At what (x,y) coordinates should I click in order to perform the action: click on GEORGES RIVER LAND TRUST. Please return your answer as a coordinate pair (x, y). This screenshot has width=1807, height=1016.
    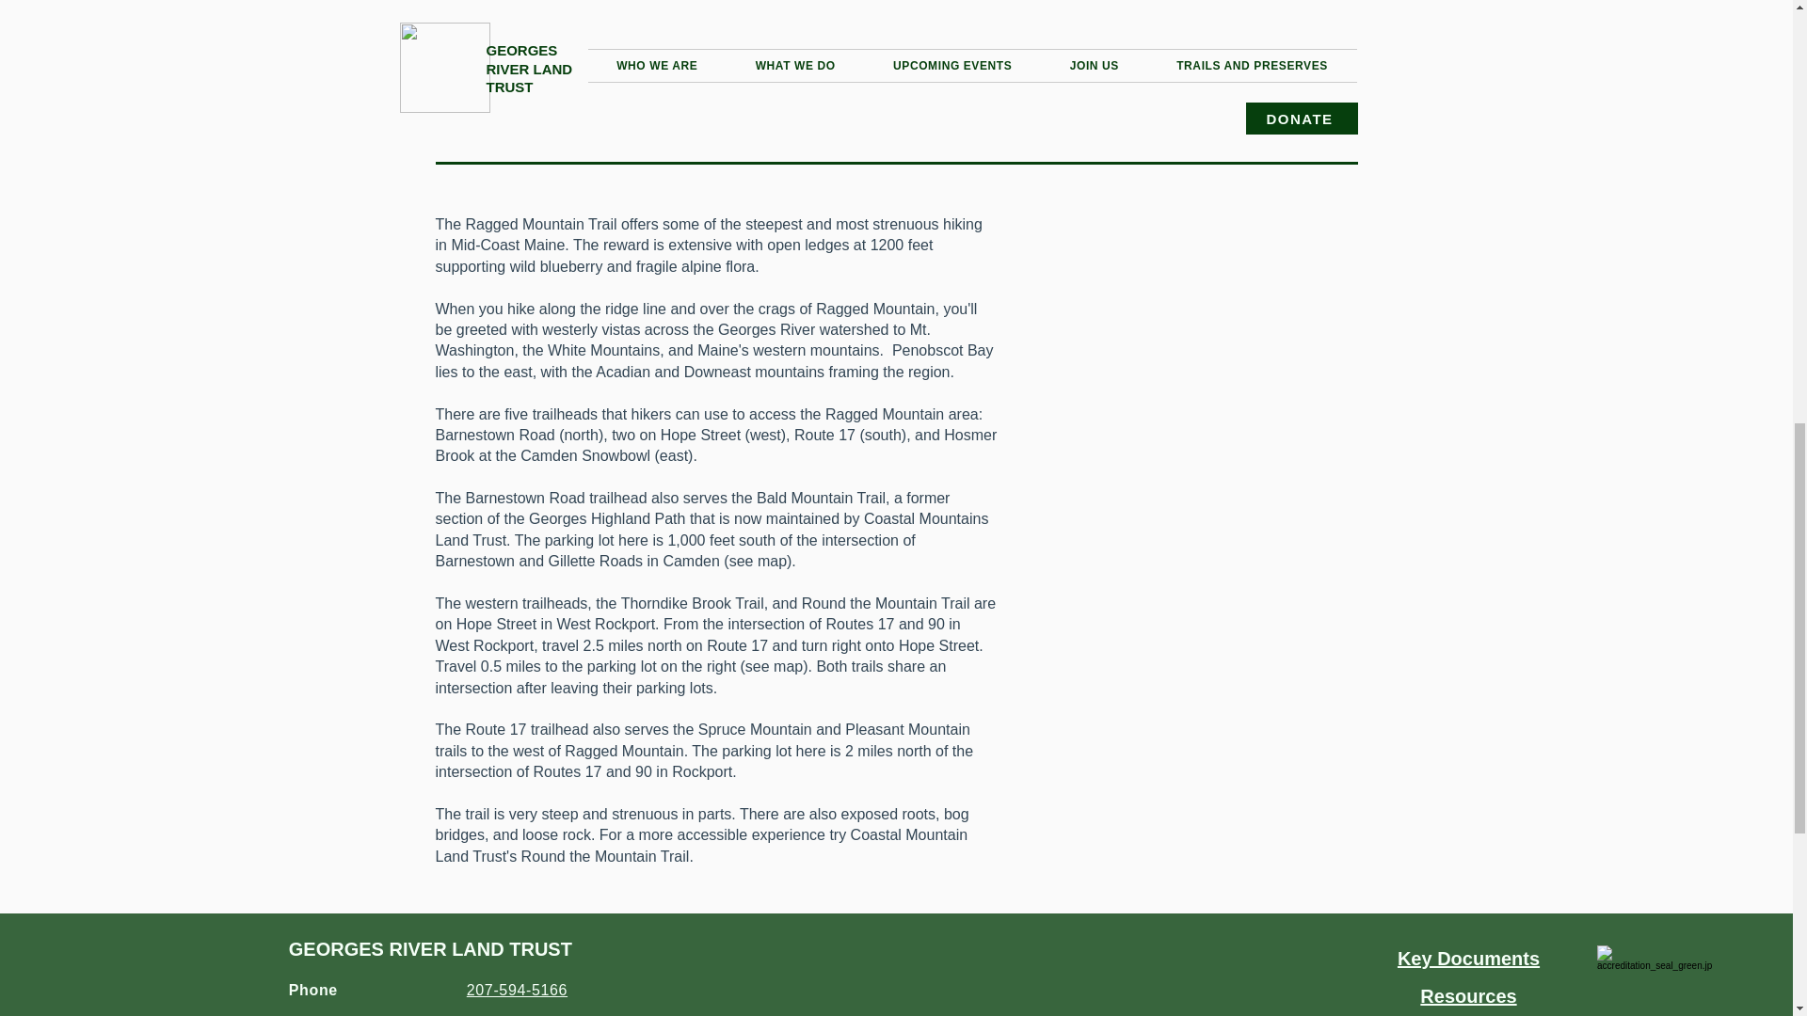
    Looking at the image, I should click on (431, 948).